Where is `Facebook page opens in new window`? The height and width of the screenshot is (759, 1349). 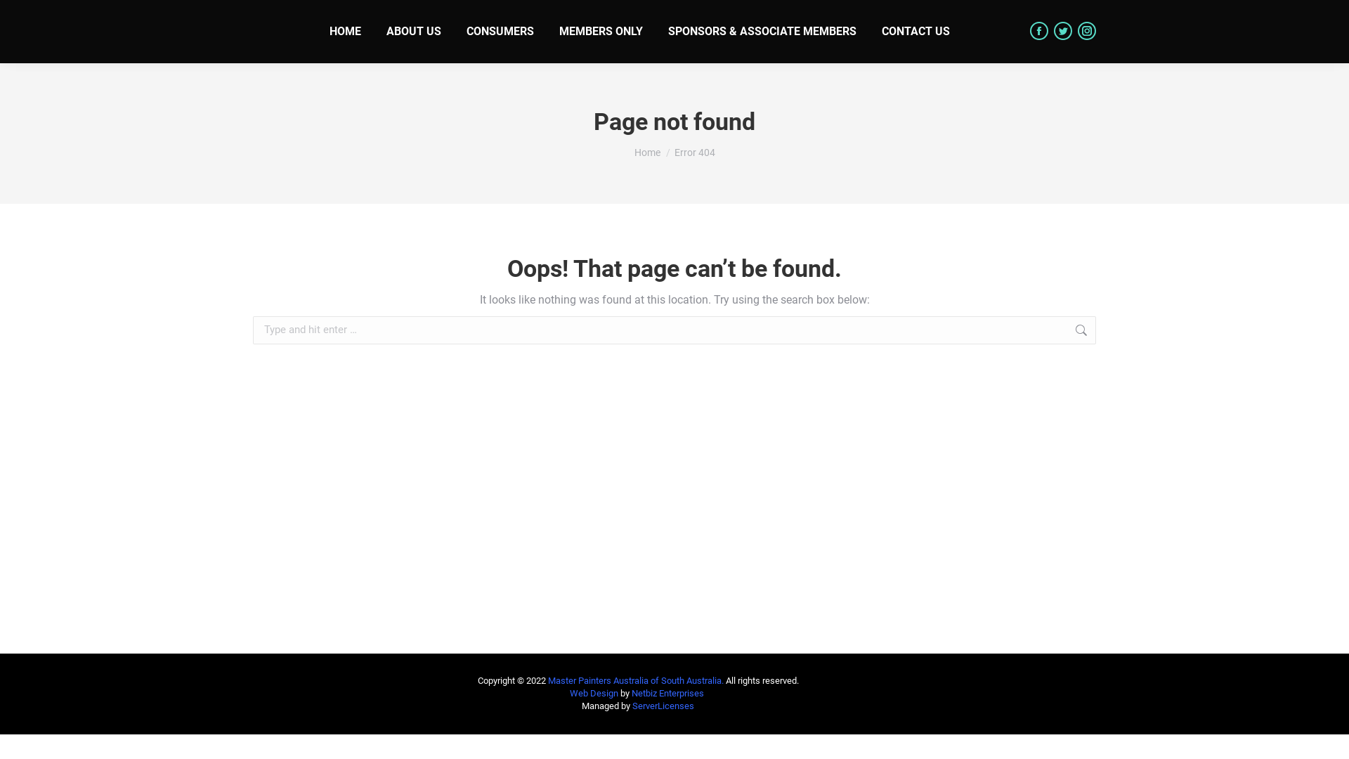
Facebook page opens in new window is located at coordinates (1039, 31).